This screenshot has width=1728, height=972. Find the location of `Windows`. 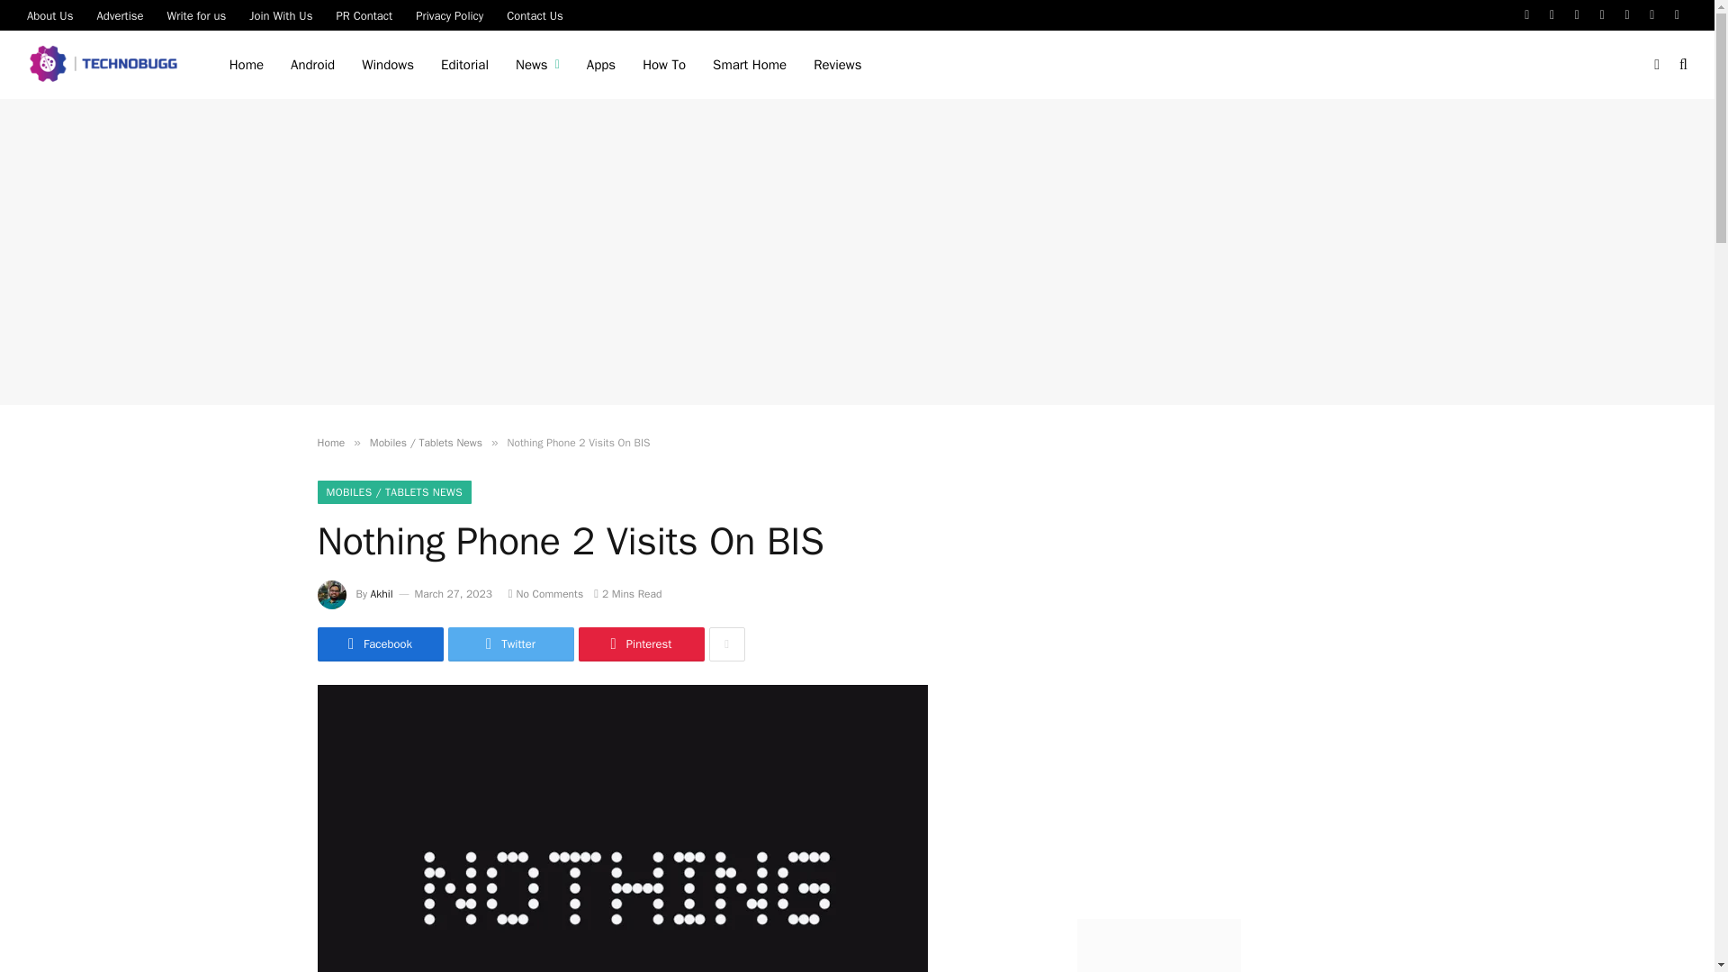

Windows is located at coordinates (387, 65).